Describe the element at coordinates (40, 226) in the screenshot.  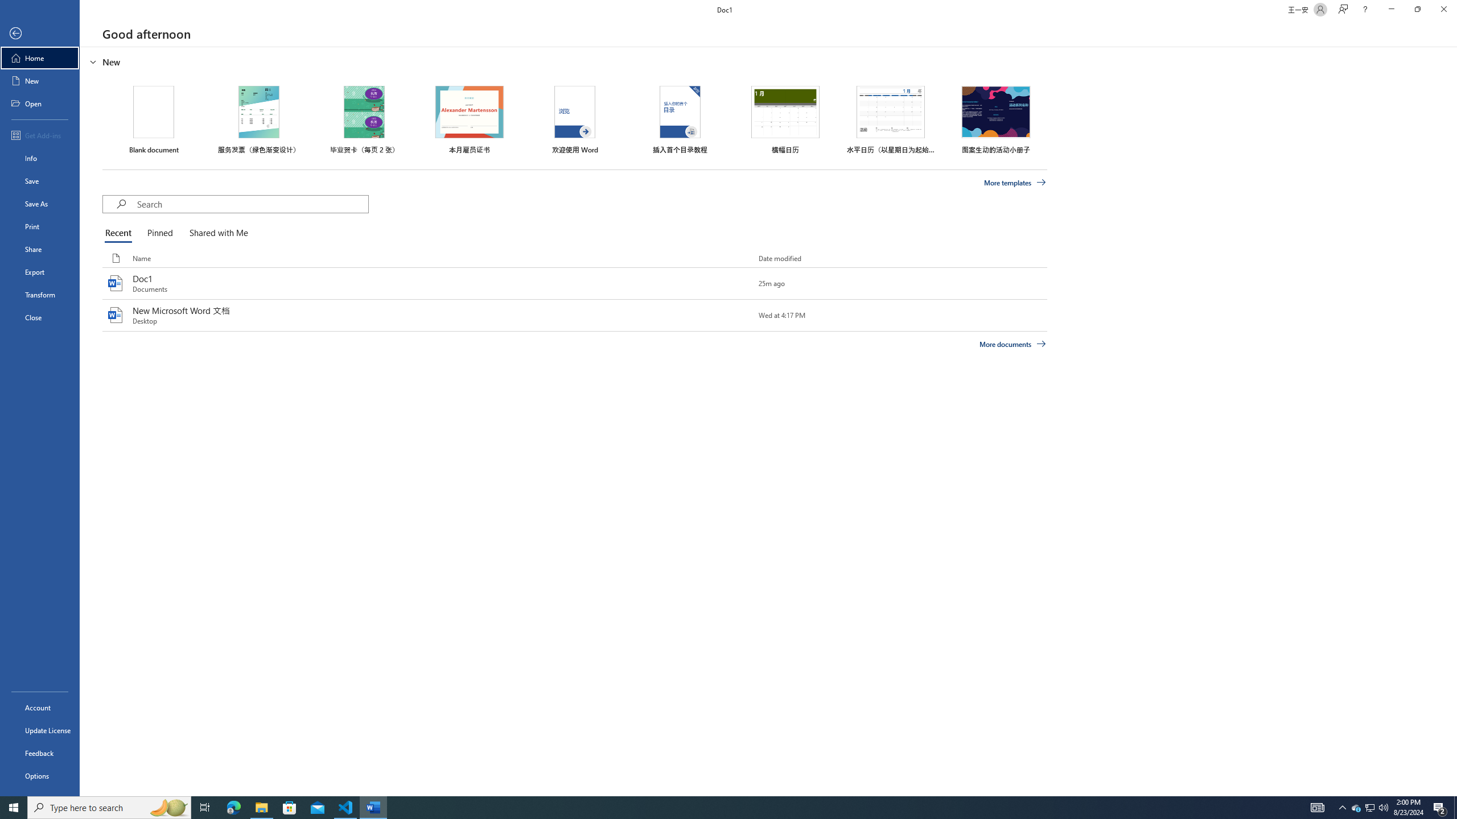
I see `Print` at that location.